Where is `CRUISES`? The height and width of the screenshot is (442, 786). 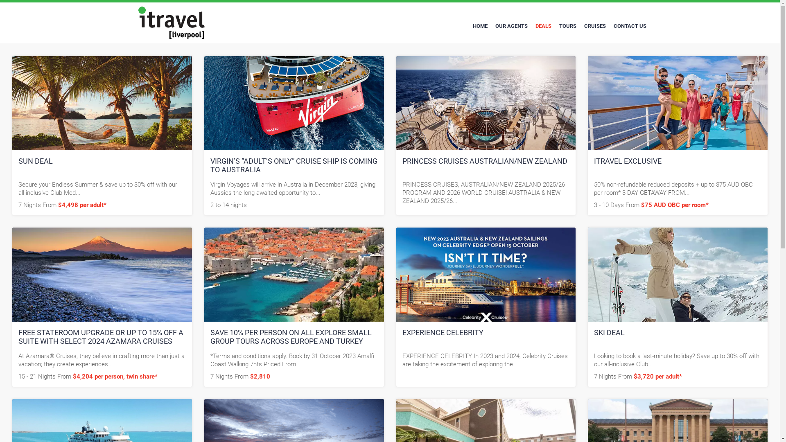 CRUISES is located at coordinates (595, 26).